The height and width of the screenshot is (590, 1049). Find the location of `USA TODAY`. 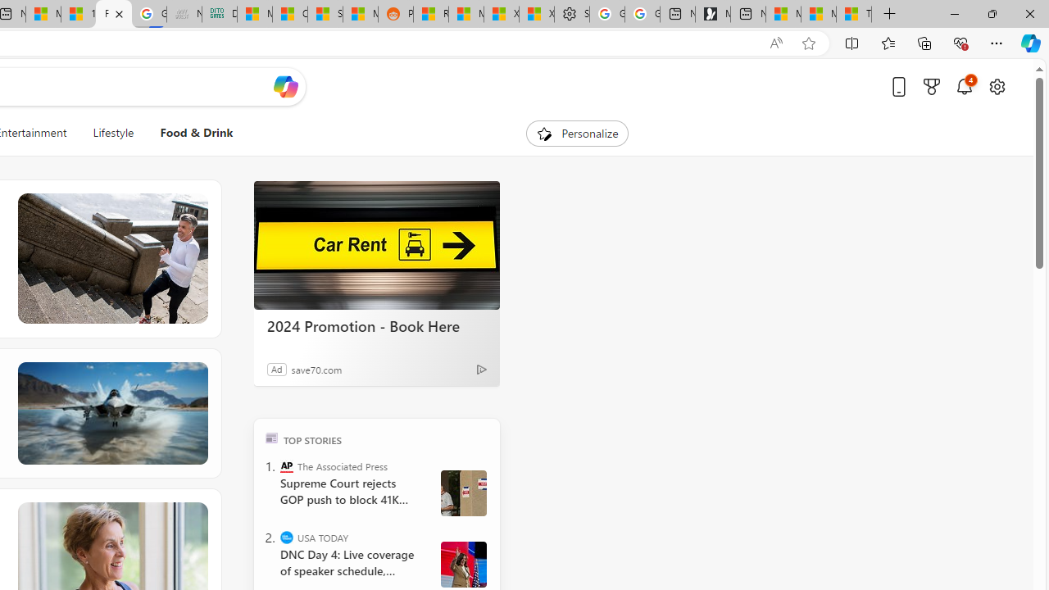

USA TODAY is located at coordinates (287, 538).